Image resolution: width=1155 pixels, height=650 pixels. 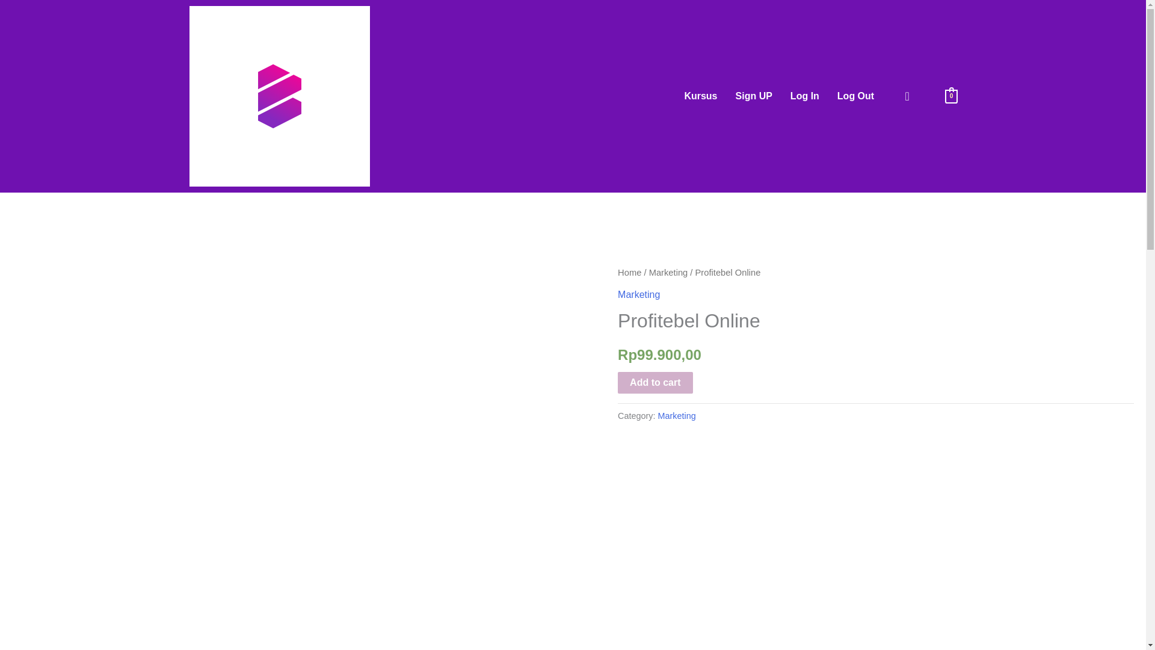 I want to click on Log In, so click(x=805, y=96).